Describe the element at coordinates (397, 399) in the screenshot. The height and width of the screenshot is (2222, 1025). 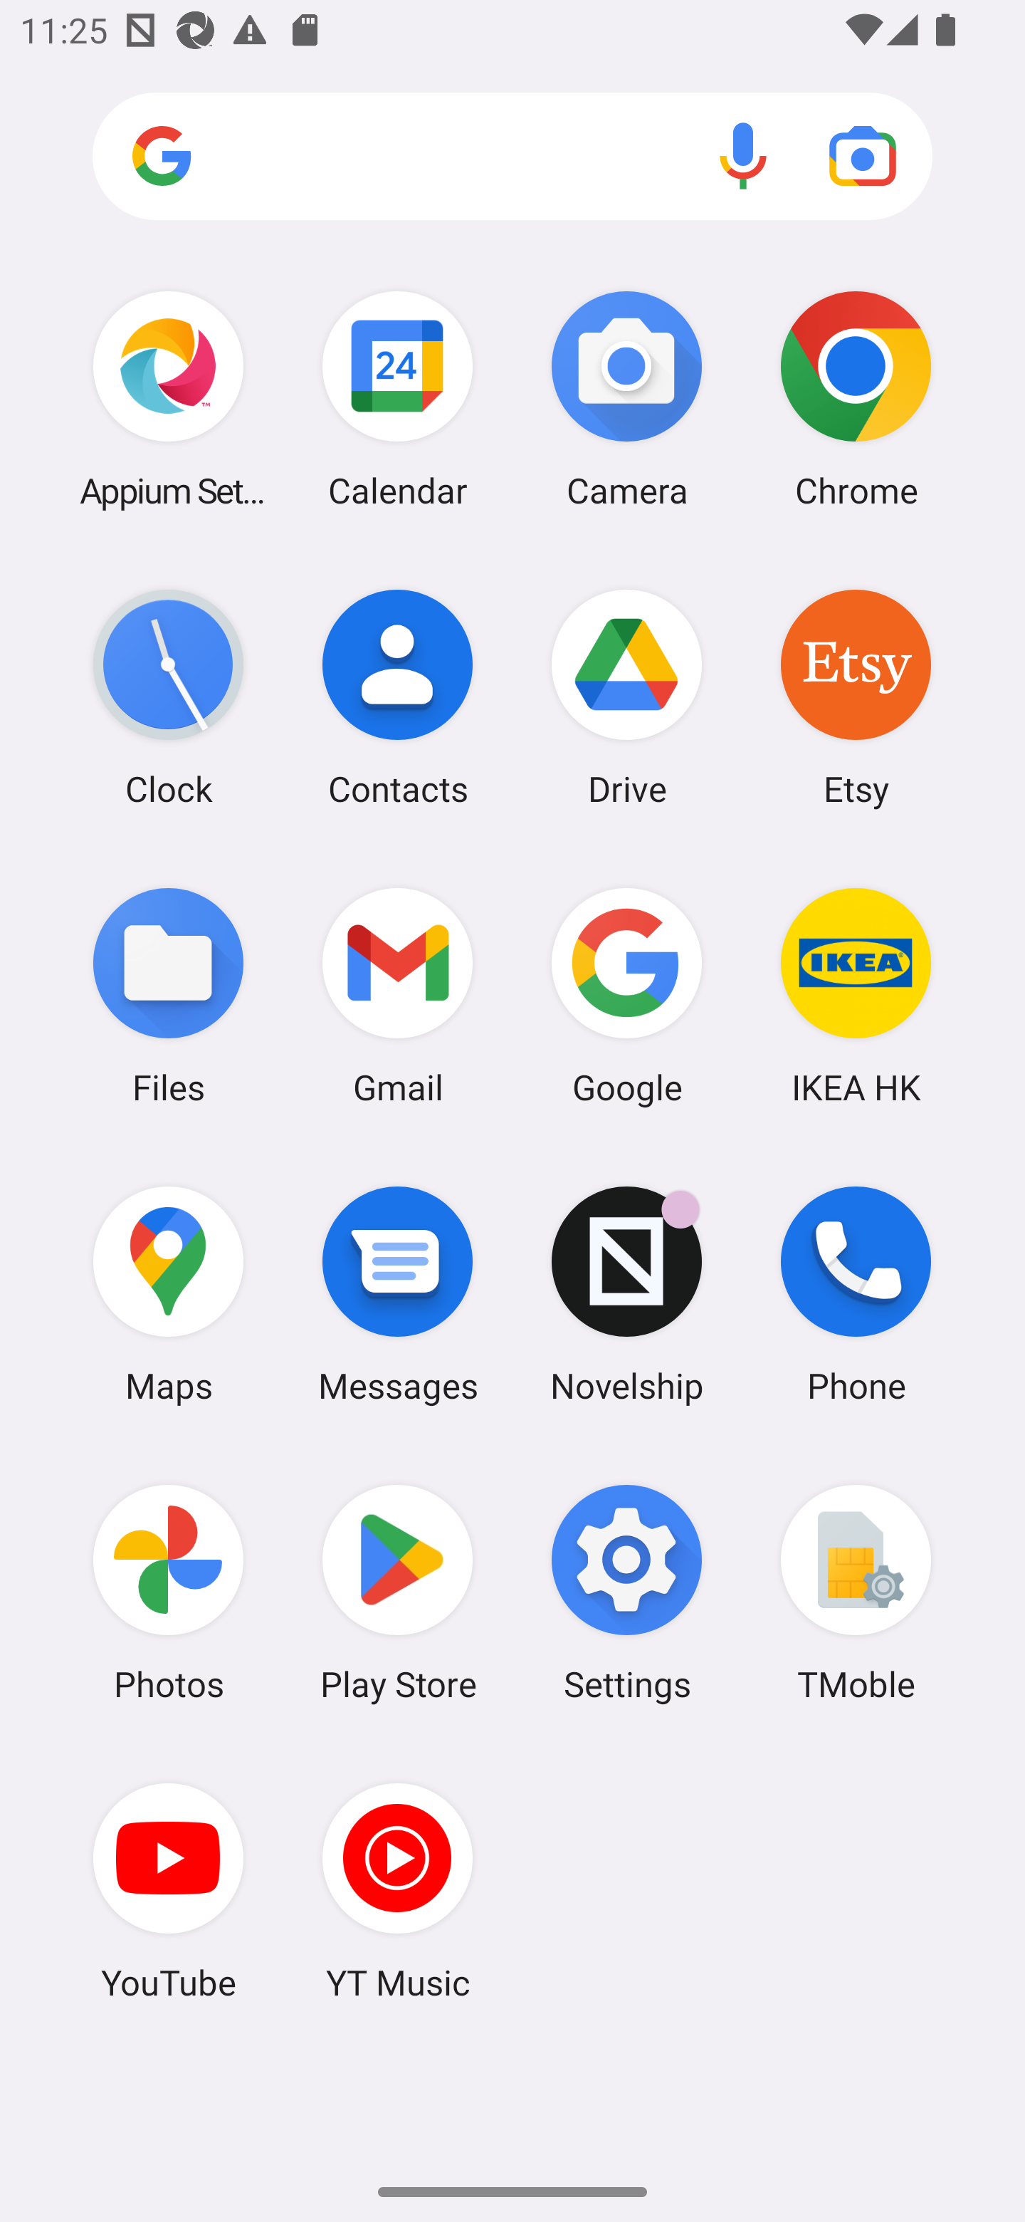
I see `Calendar` at that location.